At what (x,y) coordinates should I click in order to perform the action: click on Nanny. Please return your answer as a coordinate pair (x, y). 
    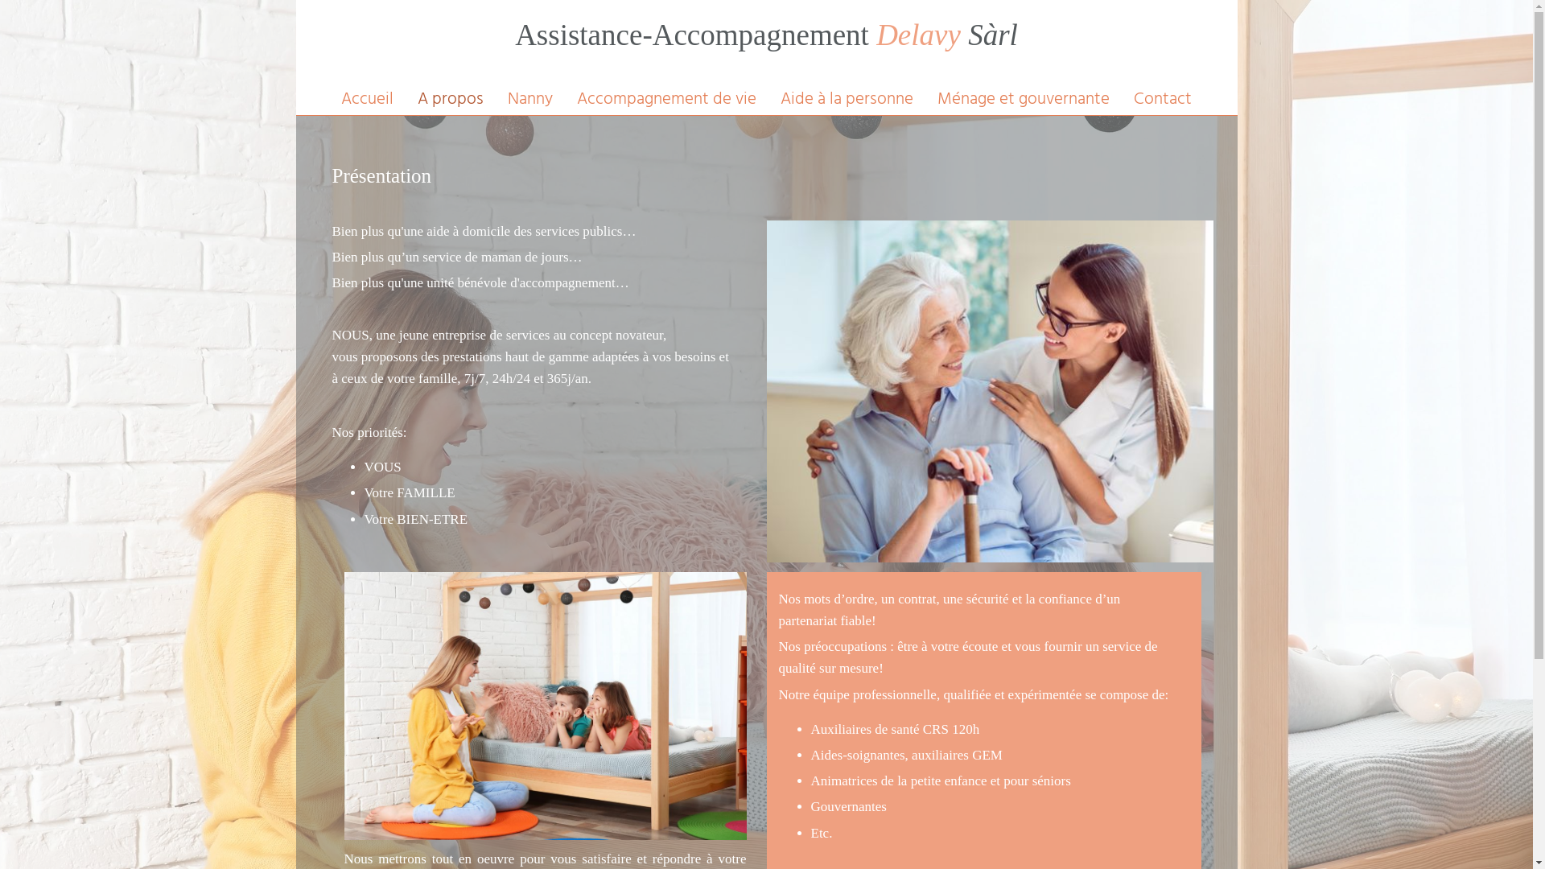
    Looking at the image, I should click on (530, 100).